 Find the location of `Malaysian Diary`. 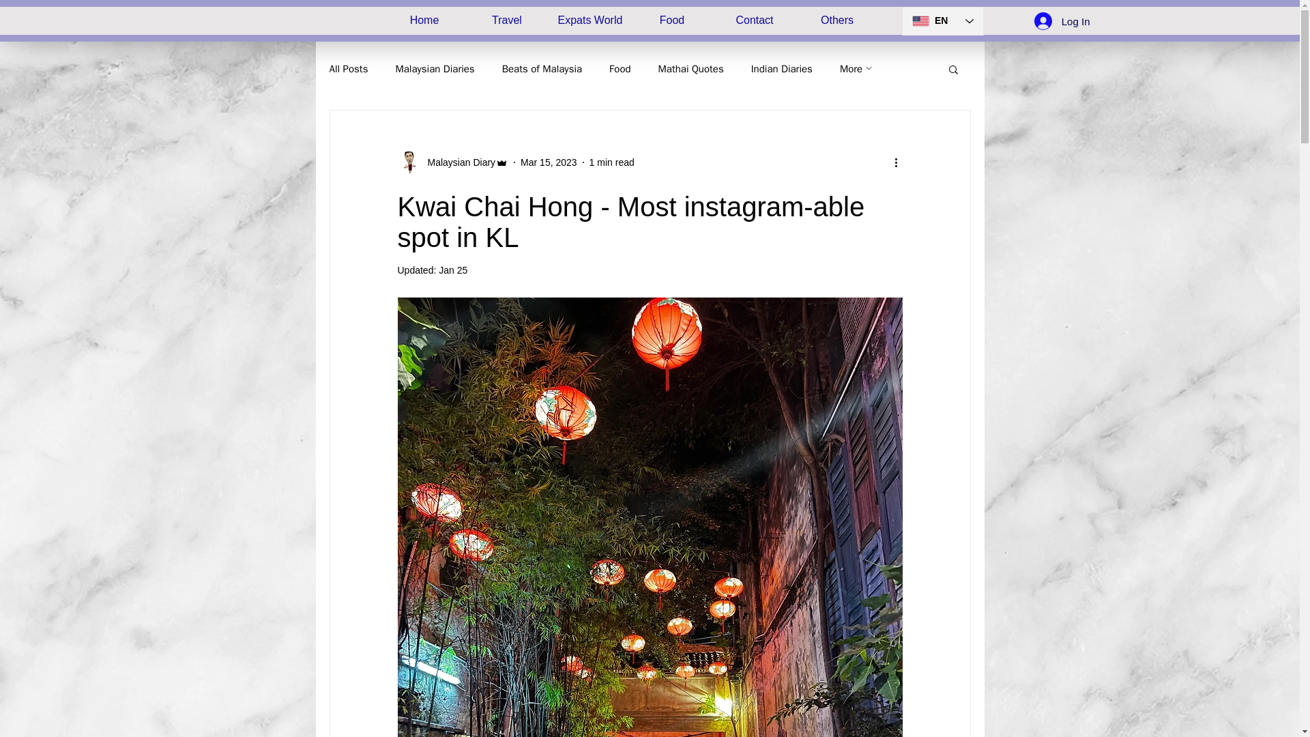

Malaysian Diary is located at coordinates (457, 162).